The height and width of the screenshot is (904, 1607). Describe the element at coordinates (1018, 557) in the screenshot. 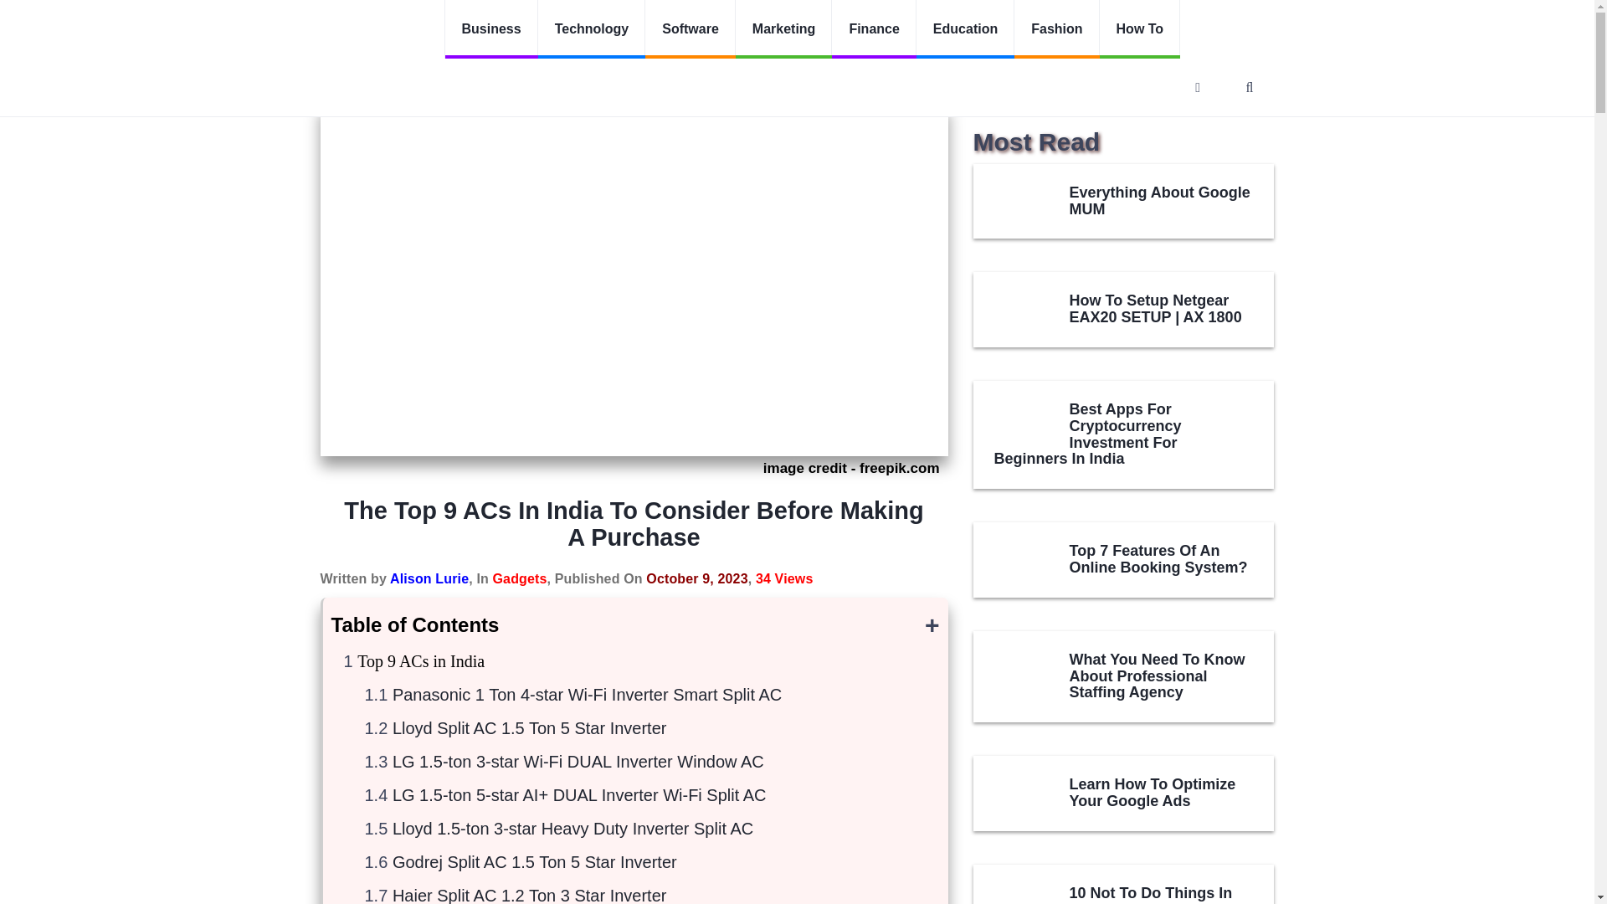

I see `Top 7 Features Of an Online Booking System?` at that location.